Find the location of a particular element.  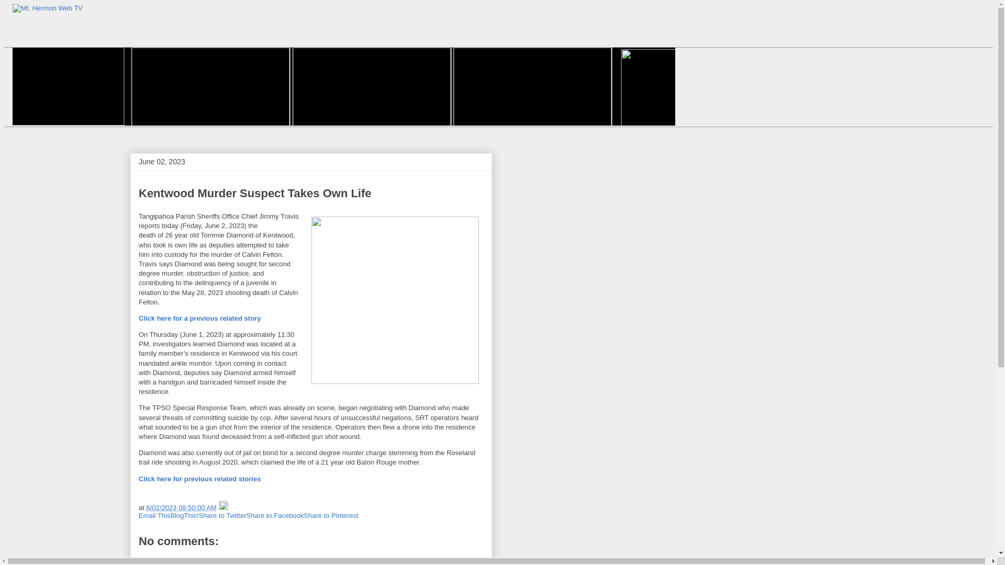

permanent link is located at coordinates (181, 507).